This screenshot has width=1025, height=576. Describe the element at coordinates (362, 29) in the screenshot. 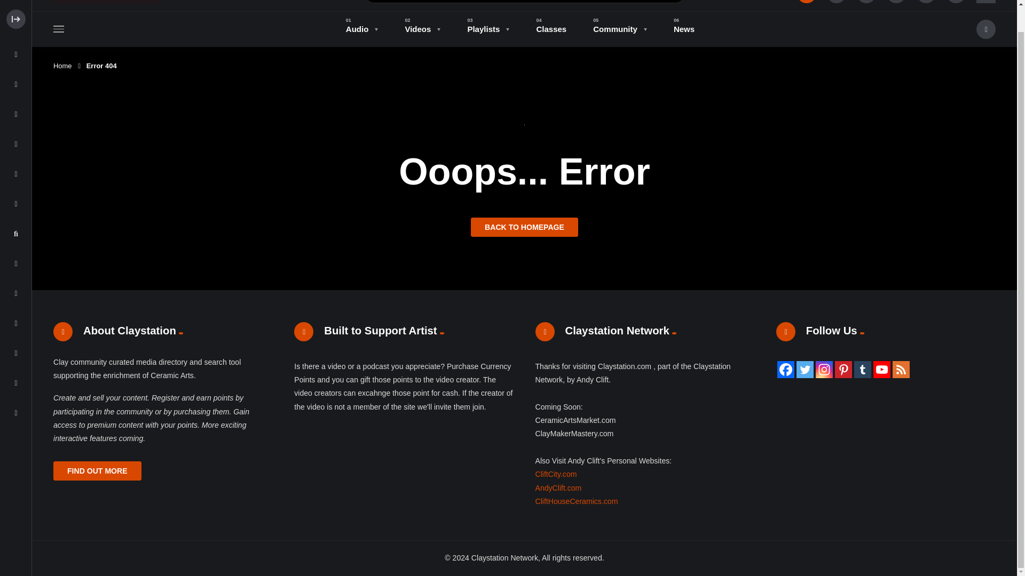

I see `Audio` at that location.